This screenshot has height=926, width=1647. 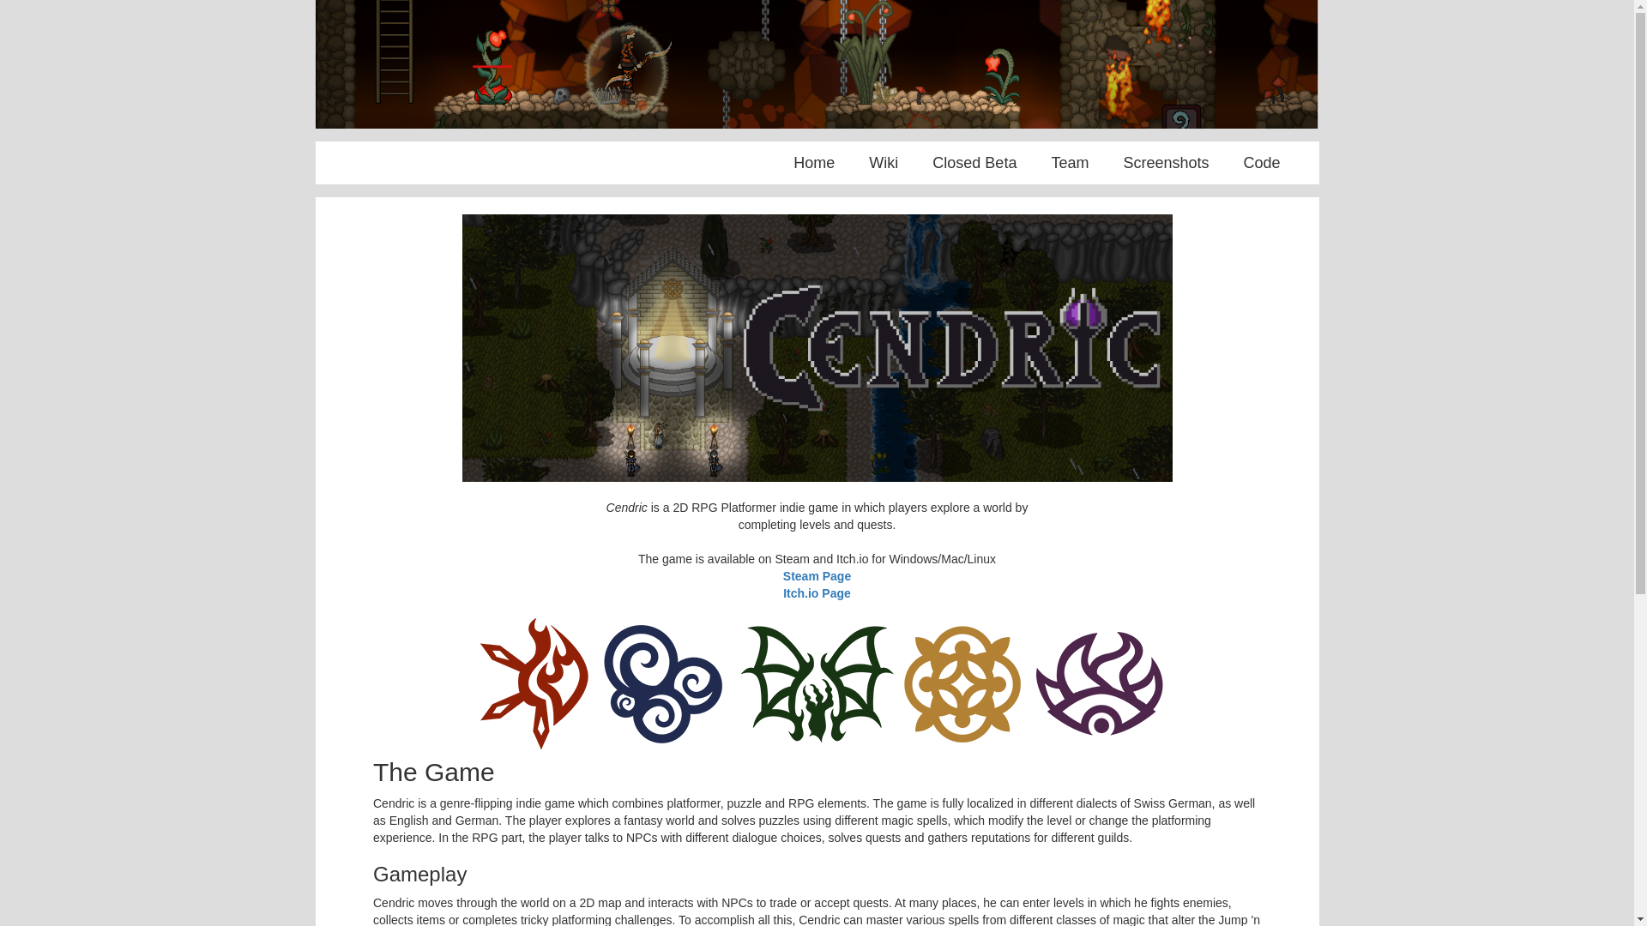 What do you see at coordinates (974, 163) in the screenshot?
I see `Closed Beta` at bounding box center [974, 163].